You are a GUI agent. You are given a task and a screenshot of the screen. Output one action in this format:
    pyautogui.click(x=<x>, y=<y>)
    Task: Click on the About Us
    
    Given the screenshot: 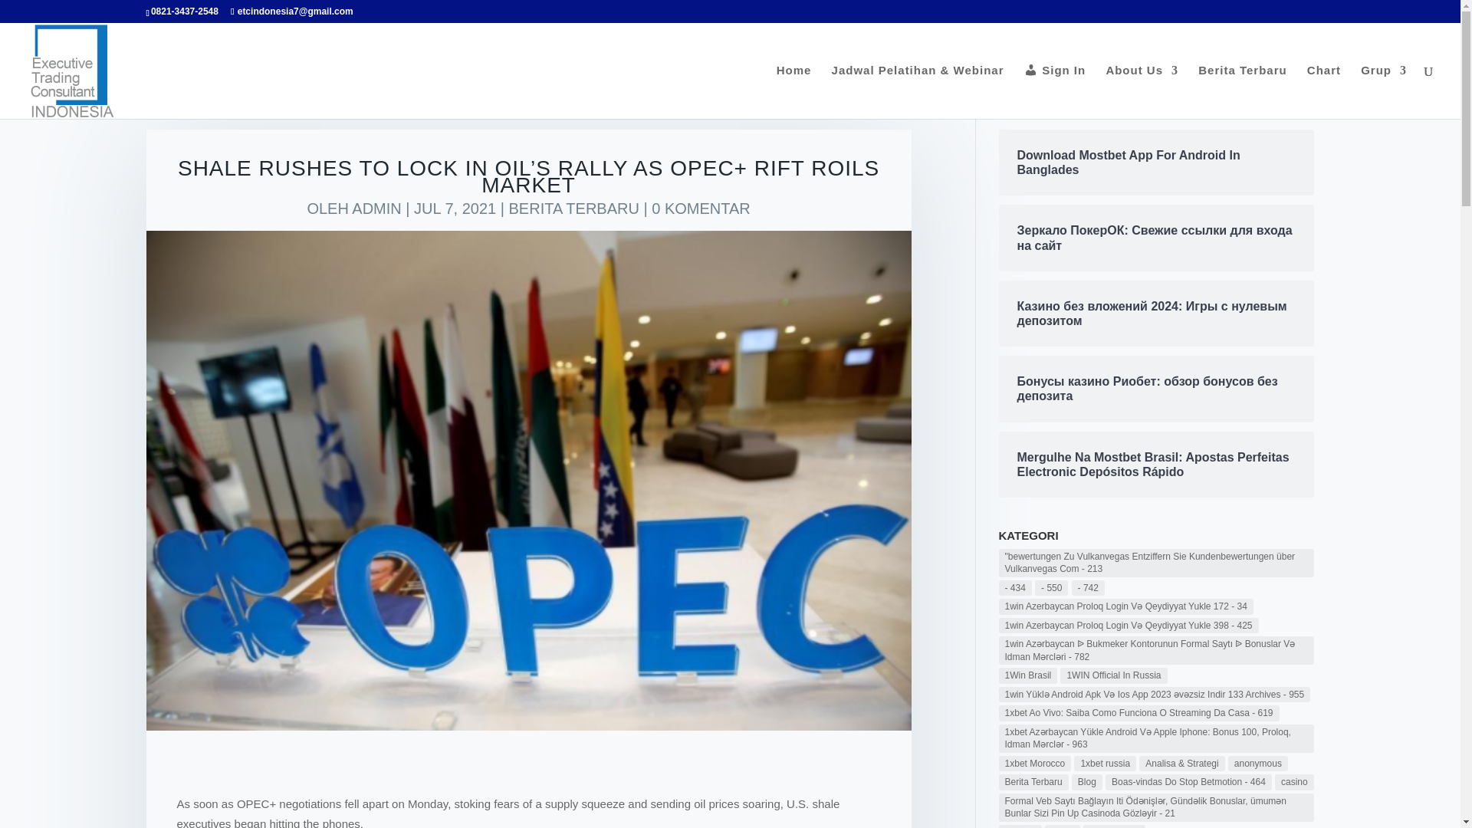 What is the action you would take?
    pyautogui.click(x=1142, y=92)
    